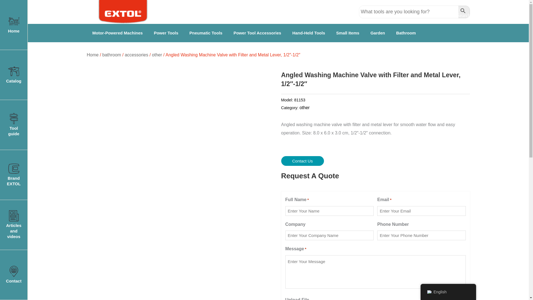 The width and height of the screenshot is (533, 300). What do you see at coordinates (117, 33) in the screenshot?
I see `Motor-Powered Machines` at bounding box center [117, 33].